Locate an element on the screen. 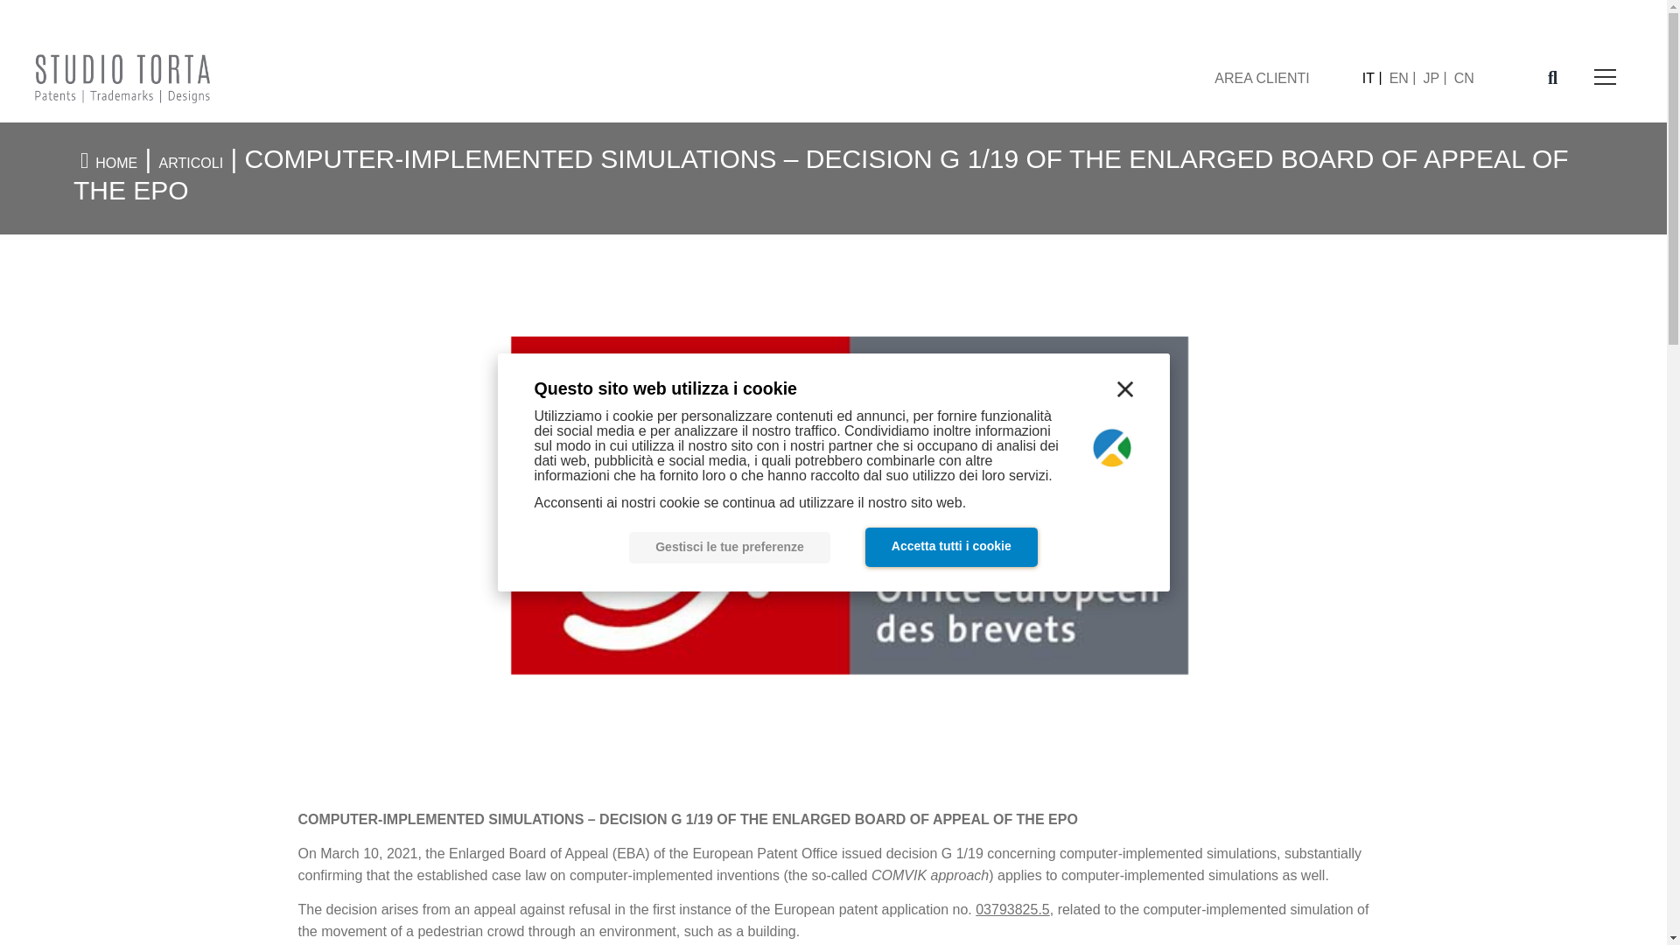 The image size is (1680, 945). JP is located at coordinates (1434, 79).